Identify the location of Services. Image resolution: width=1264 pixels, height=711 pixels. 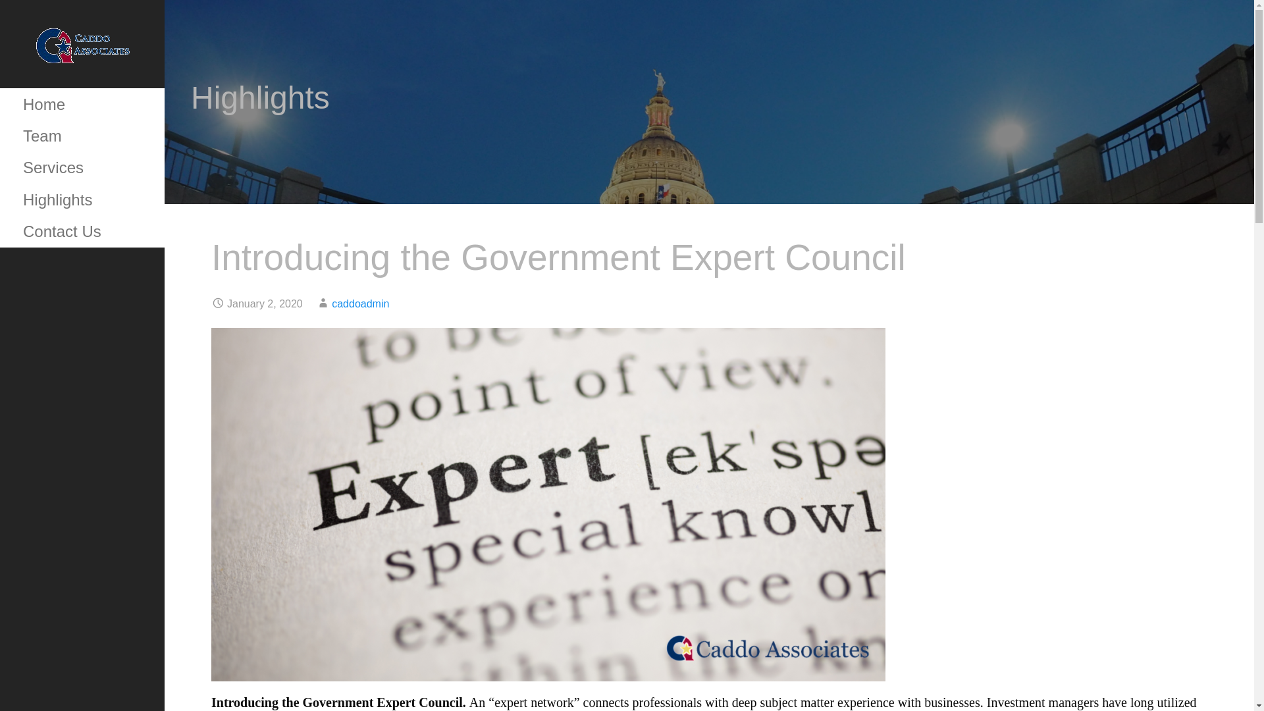
(82, 167).